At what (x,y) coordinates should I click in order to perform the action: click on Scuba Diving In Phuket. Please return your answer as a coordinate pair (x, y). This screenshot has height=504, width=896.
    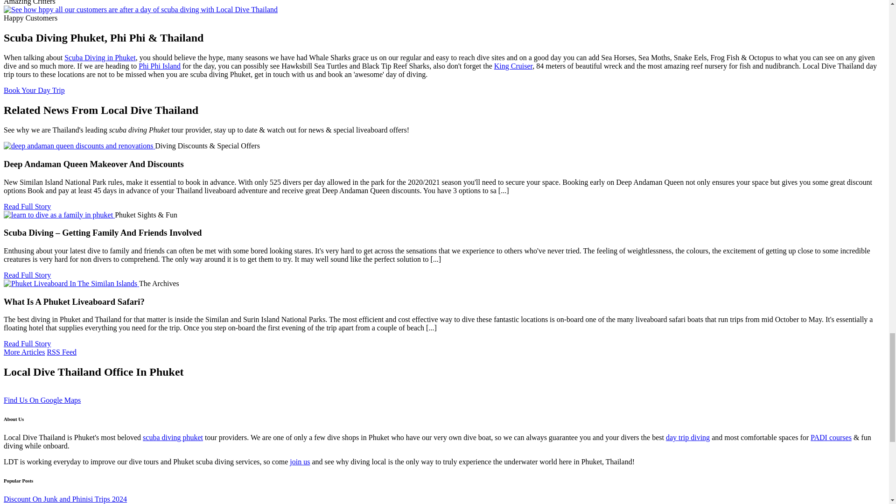
    Looking at the image, I should click on (100, 57).